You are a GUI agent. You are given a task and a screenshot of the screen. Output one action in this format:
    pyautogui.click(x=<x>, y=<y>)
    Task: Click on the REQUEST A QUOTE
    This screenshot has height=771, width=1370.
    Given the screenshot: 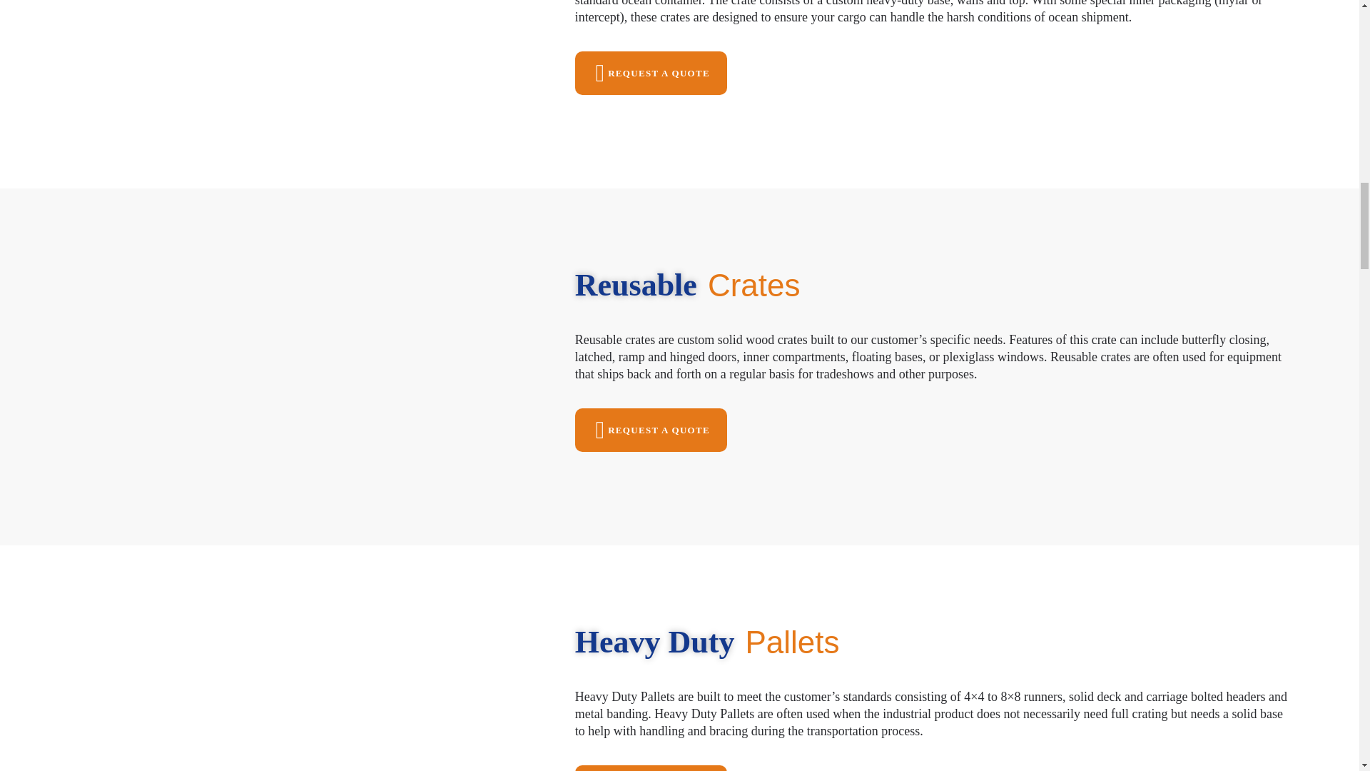 What is the action you would take?
    pyautogui.click(x=651, y=73)
    